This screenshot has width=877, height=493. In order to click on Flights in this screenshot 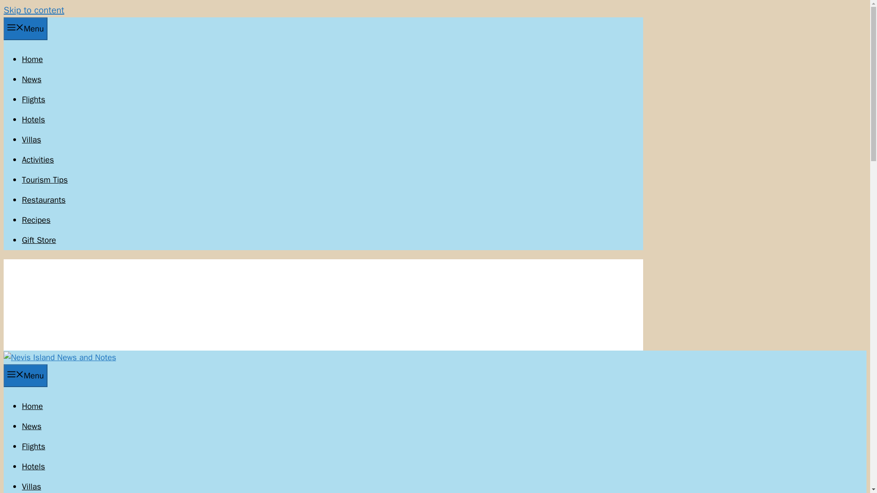, I will do `click(34, 446)`.